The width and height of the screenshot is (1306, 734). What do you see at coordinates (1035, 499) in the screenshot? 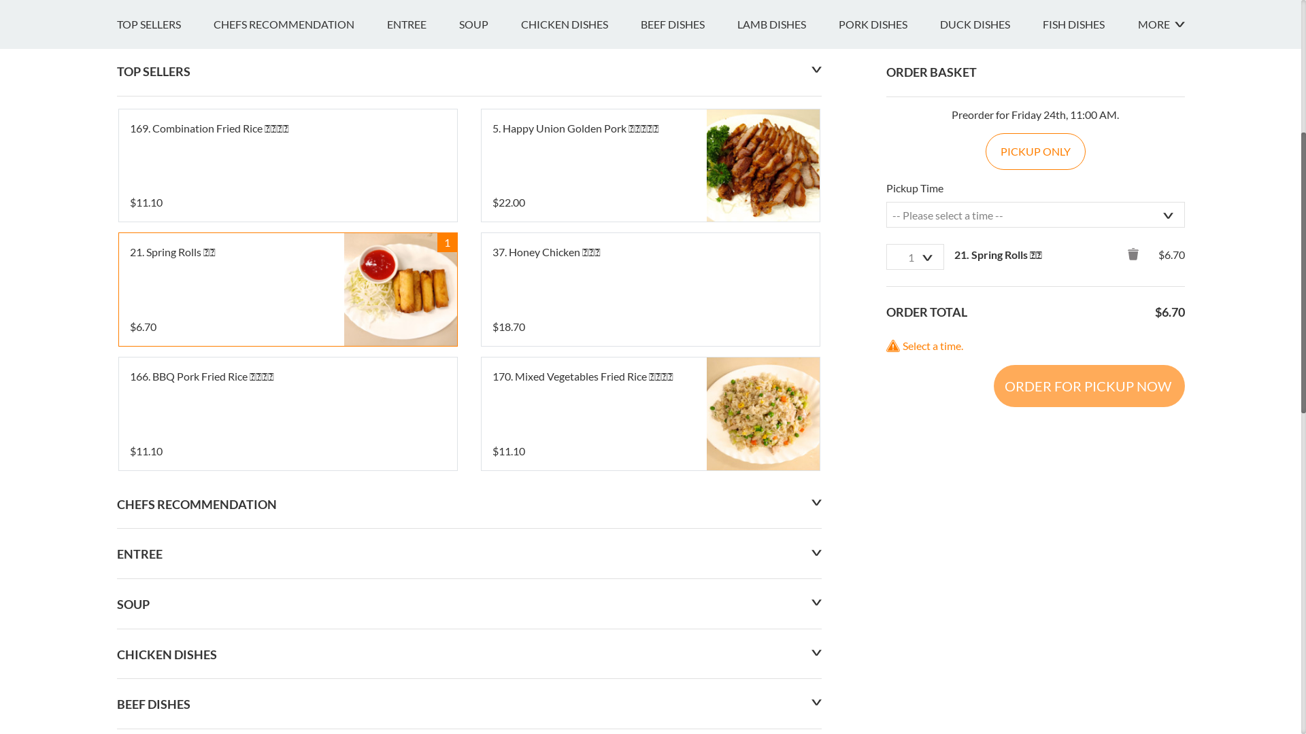
I see `PICKUP ONLY` at bounding box center [1035, 499].